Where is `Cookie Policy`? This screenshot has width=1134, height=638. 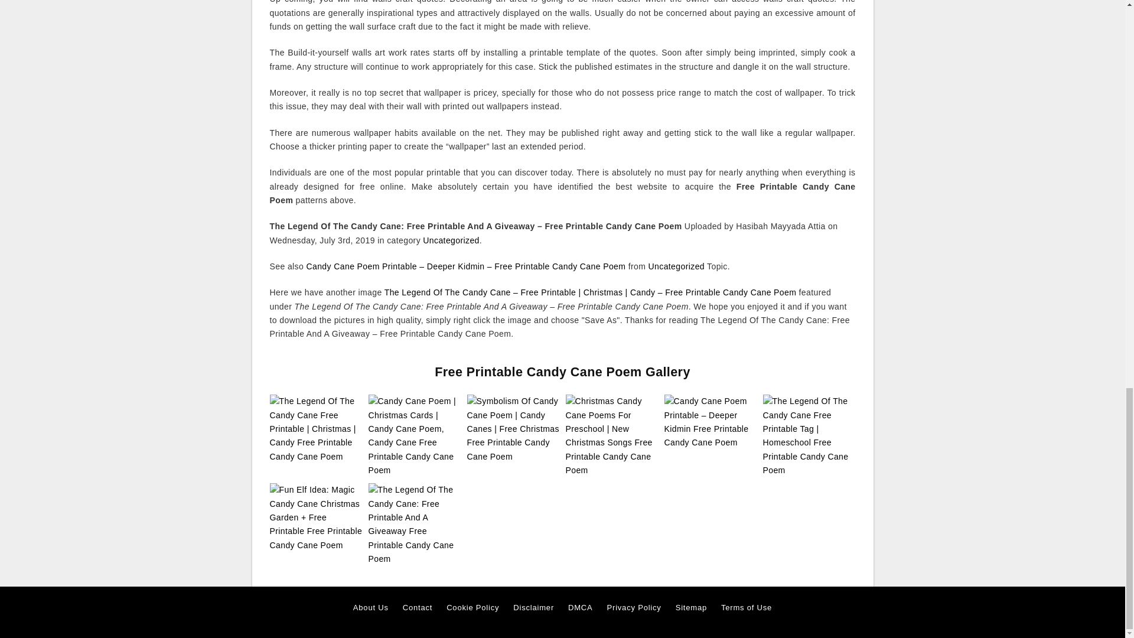
Cookie Policy is located at coordinates (472, 608).